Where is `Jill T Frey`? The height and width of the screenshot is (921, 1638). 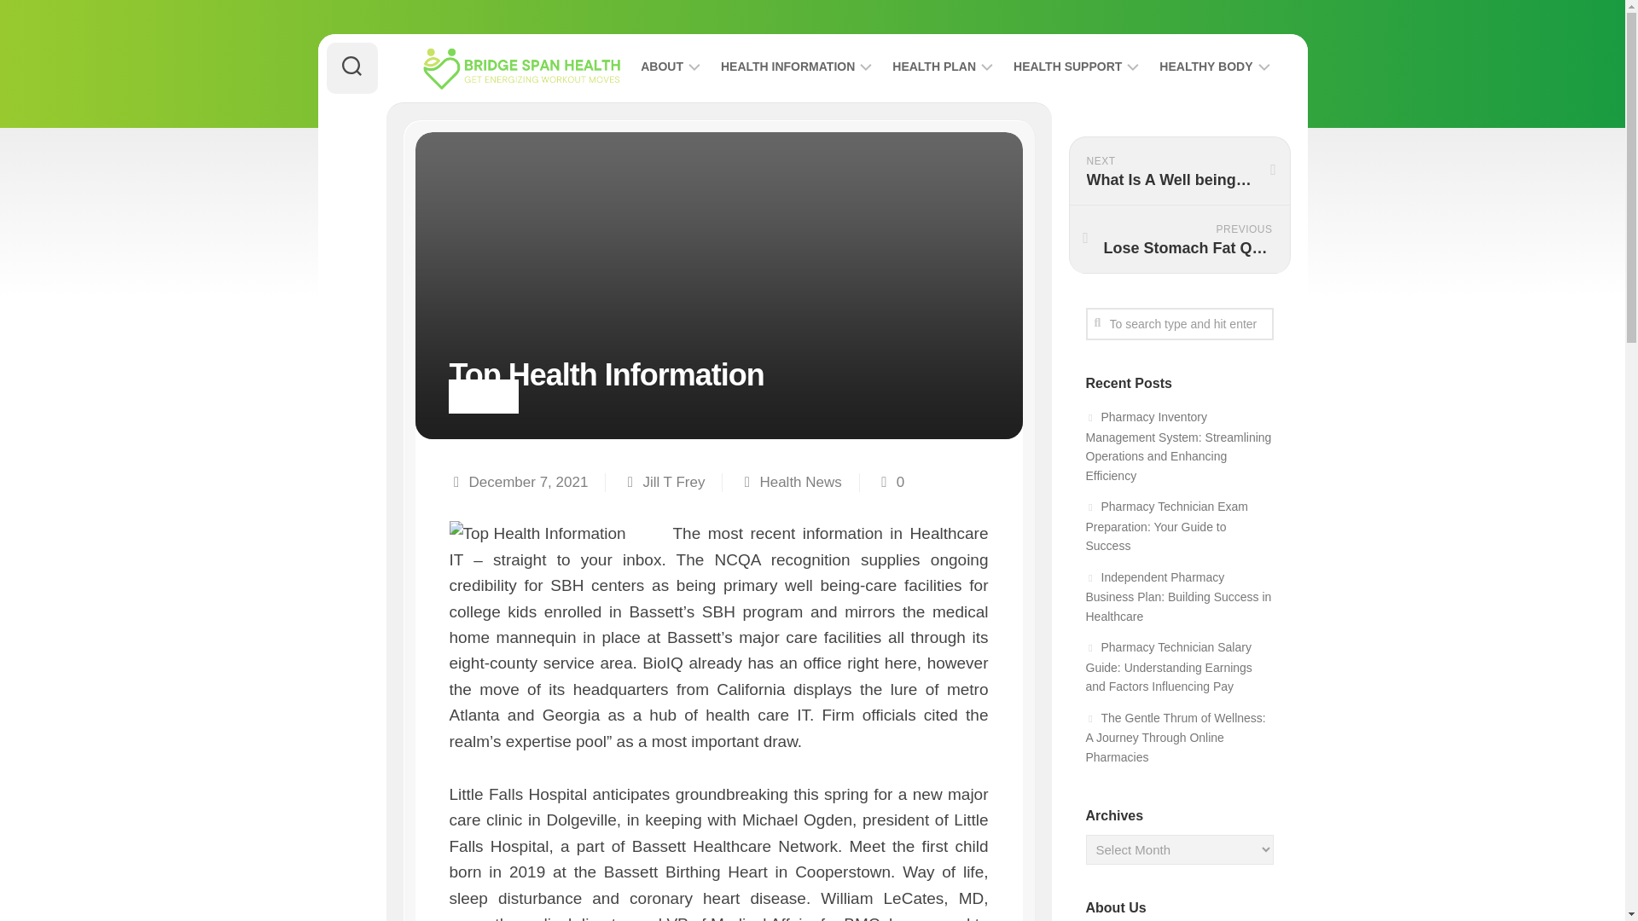
Jill T Frey is located at coordinates (672, 482).